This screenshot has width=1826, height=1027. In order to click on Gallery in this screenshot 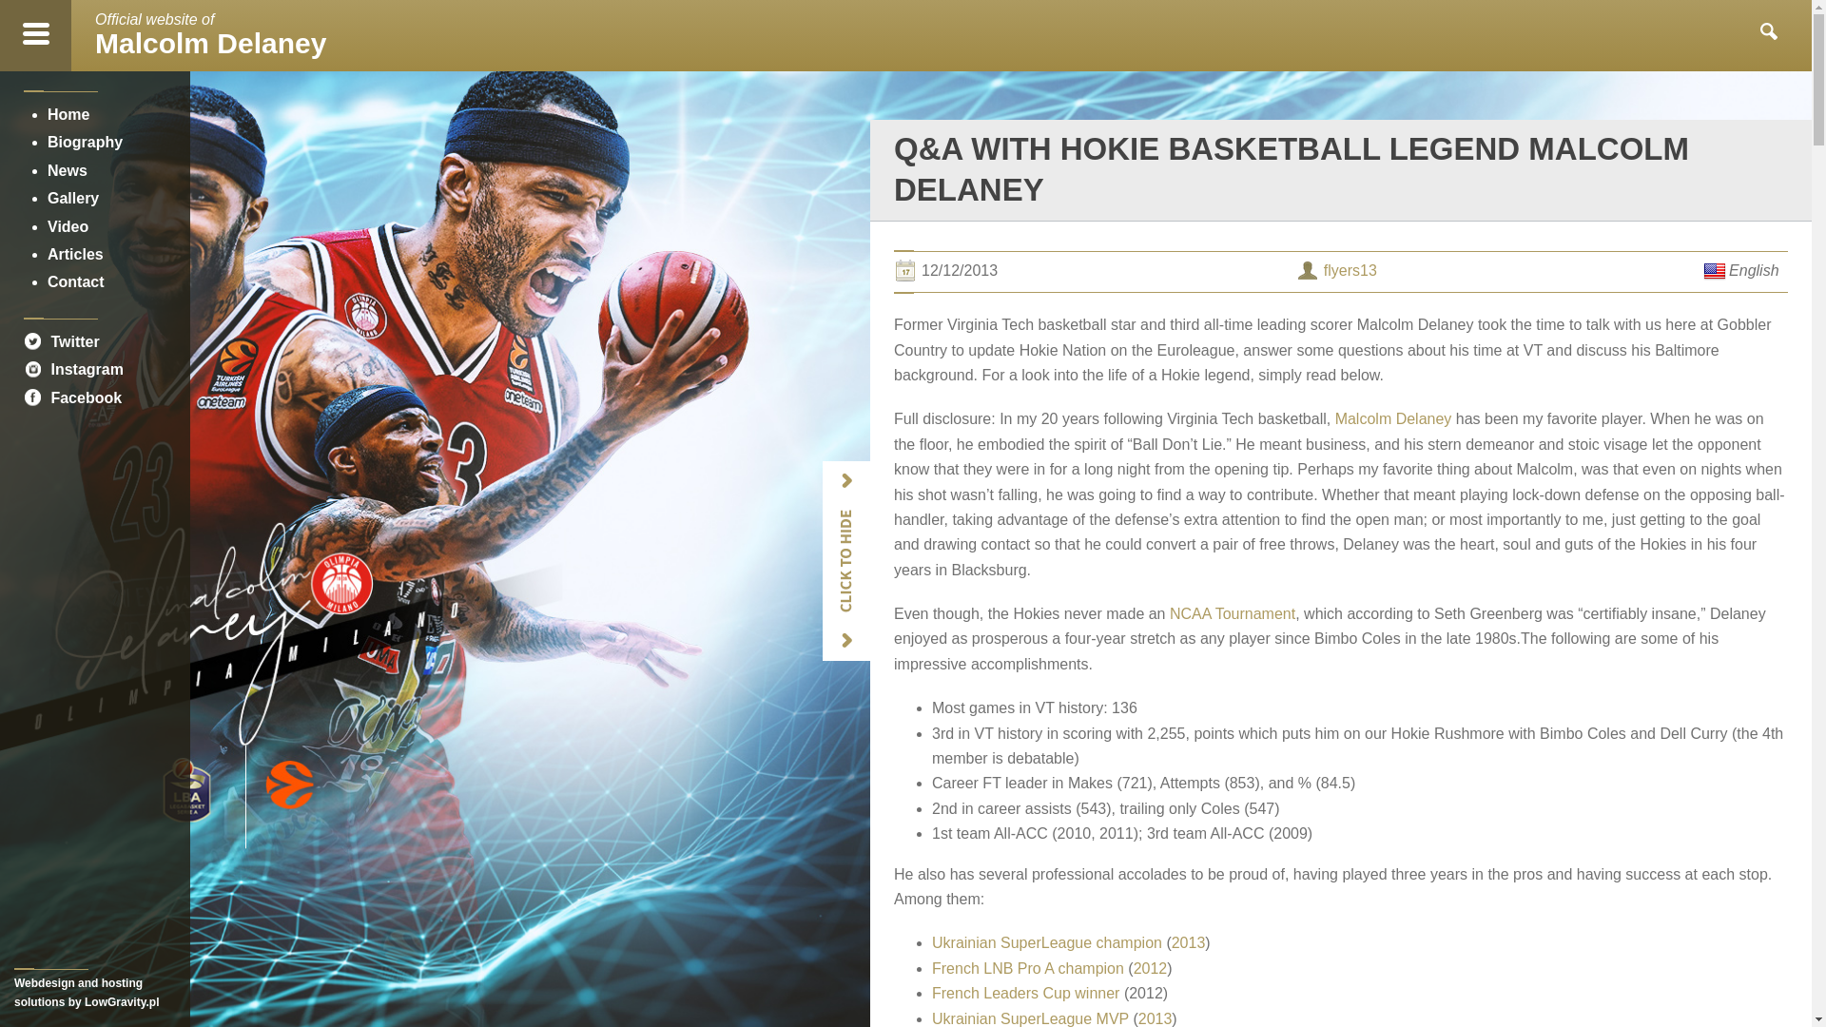, I will do `click(1233, 614)`.